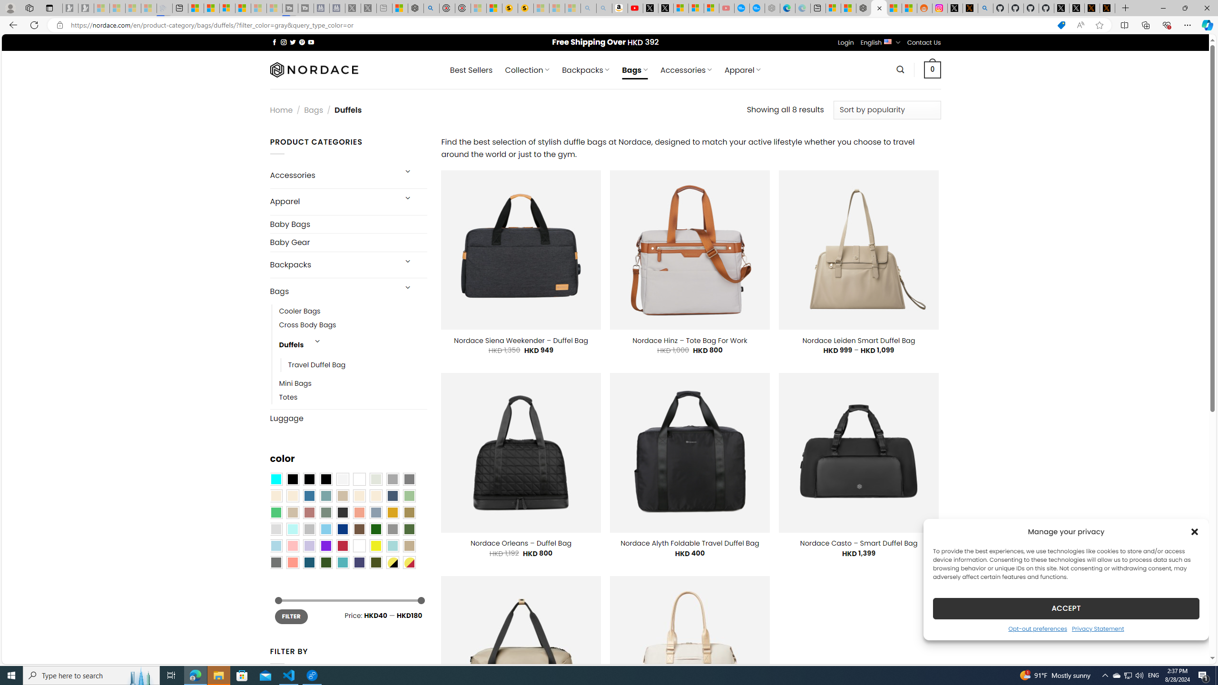 The height and width of the screenshot is (685, 1218). I want to click on Baby Gear, so click(348, 243).